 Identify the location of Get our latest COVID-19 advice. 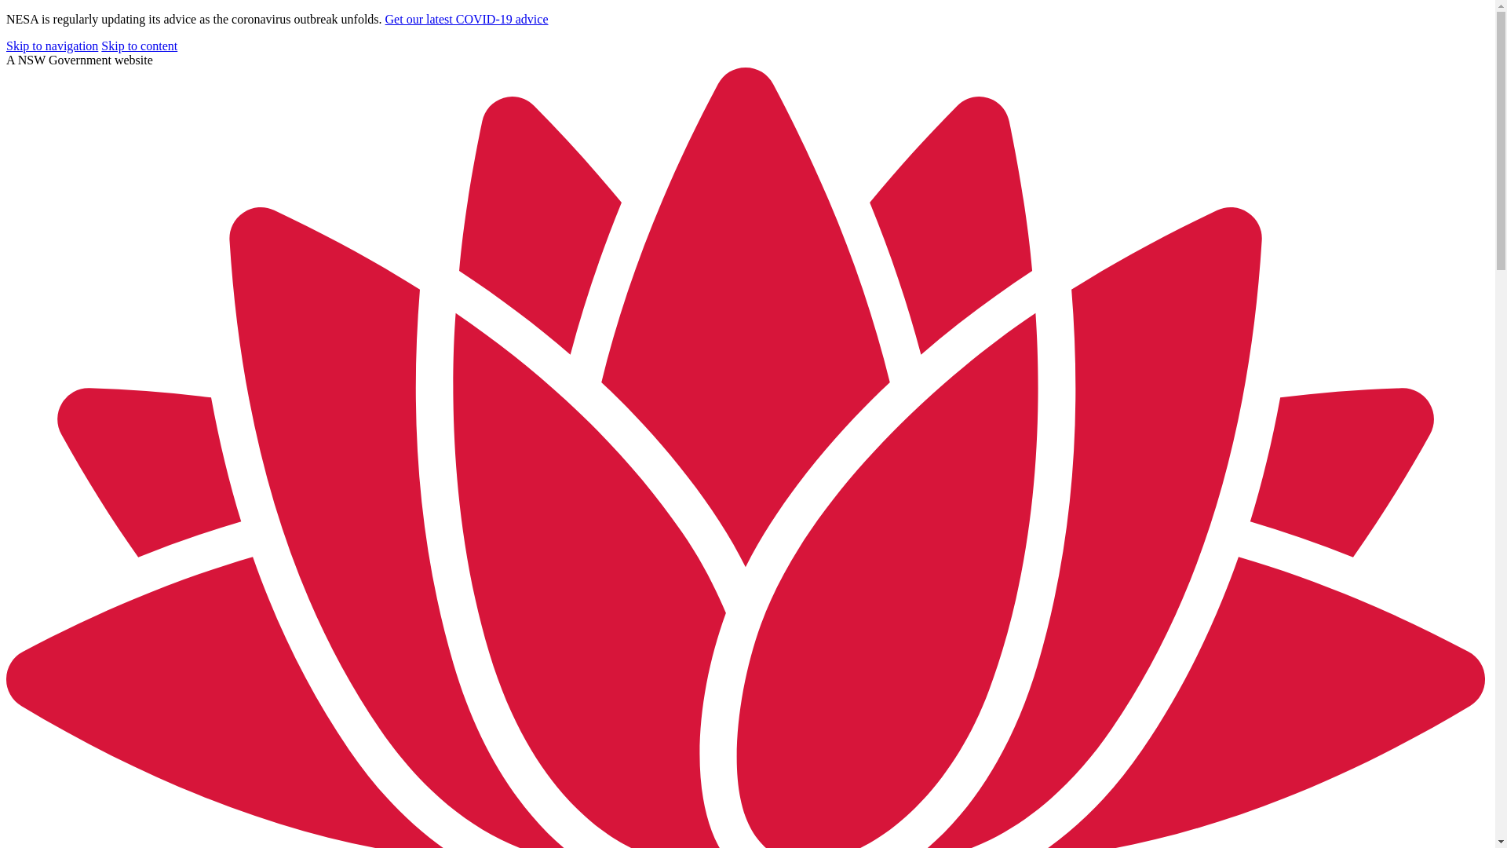
(467, 19).